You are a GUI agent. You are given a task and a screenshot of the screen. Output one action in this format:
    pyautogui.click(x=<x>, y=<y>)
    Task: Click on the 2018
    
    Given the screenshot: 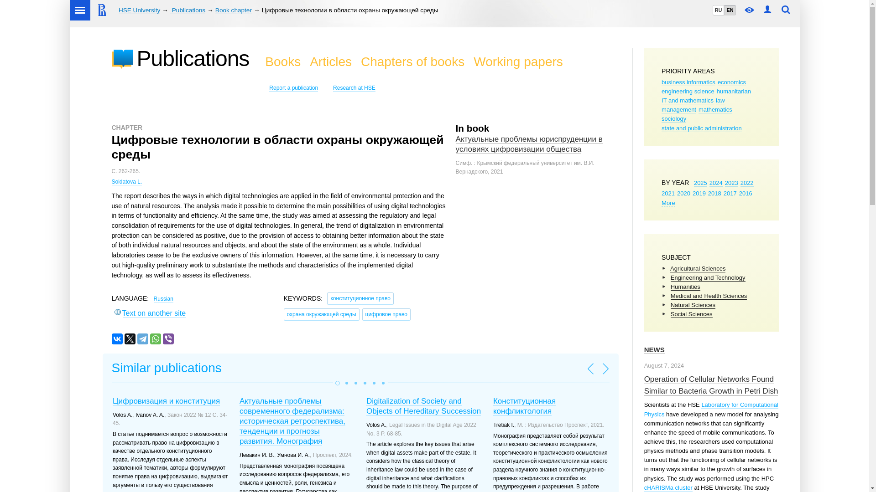 What is the action you would take?
    pyautogui.click(x=714, y=193)
    